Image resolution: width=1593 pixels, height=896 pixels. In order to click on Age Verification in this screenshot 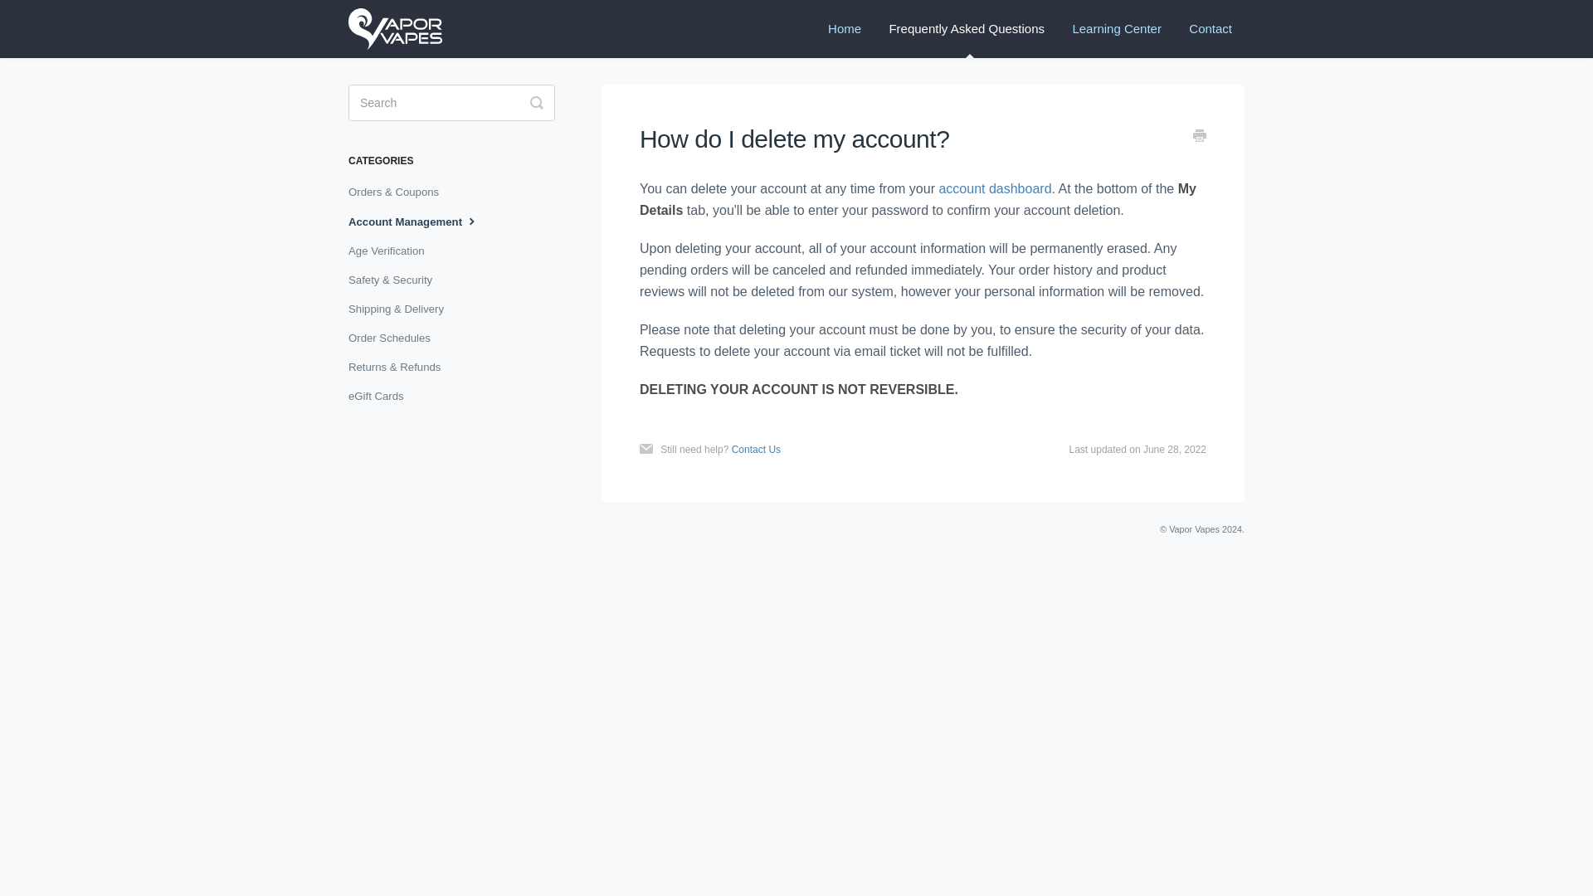, I will do `click(392, 251)`.